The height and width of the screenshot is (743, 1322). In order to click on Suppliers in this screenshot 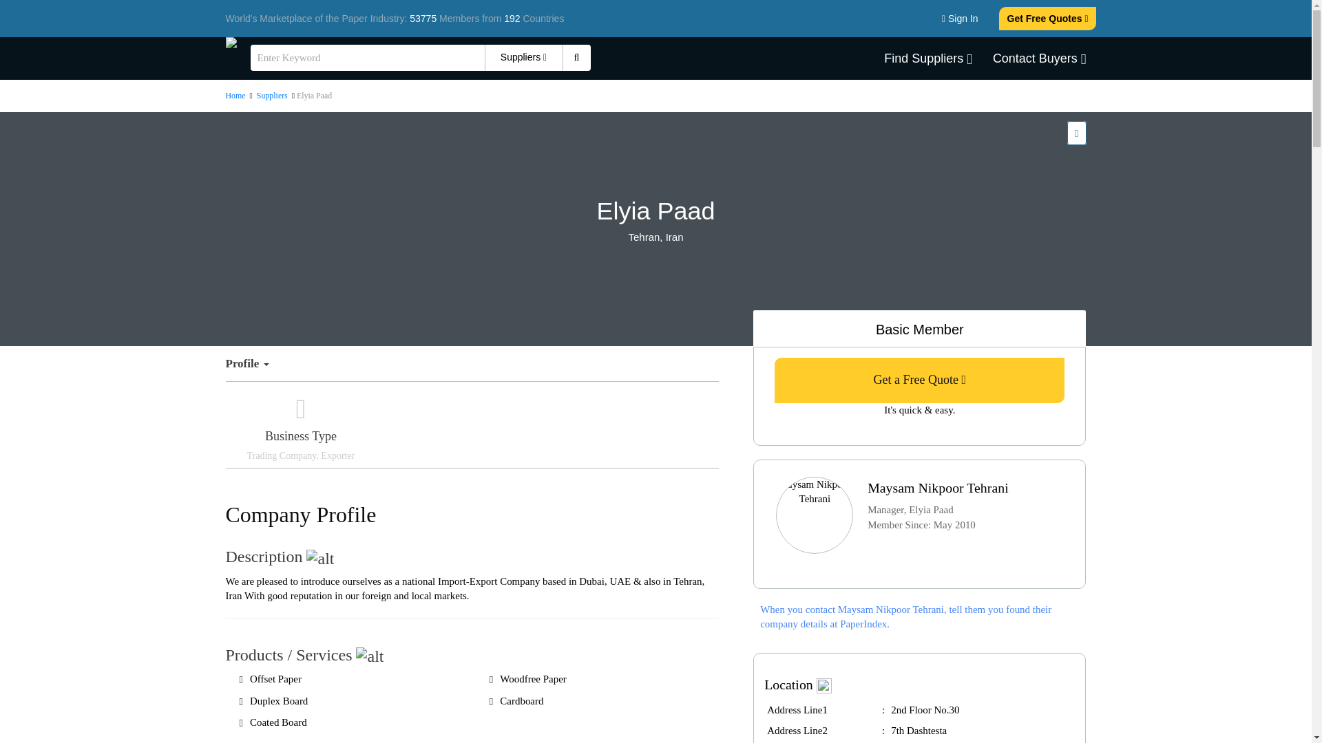, I will do `click(523, 57)`.